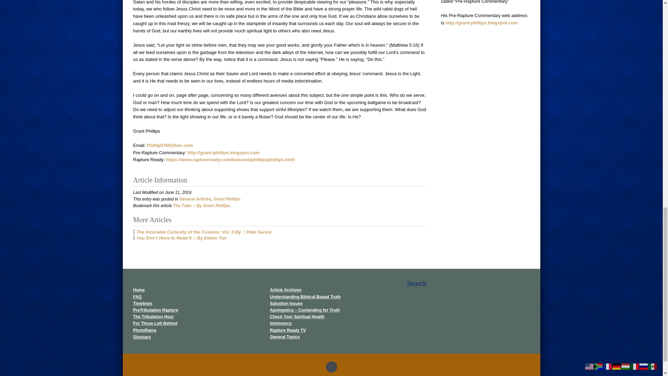 The width and height of the screenshot is (668, 376). Describe the element at coordinates (288, 330) in the screenshot. I see `Rapture Ready TV` at that location.